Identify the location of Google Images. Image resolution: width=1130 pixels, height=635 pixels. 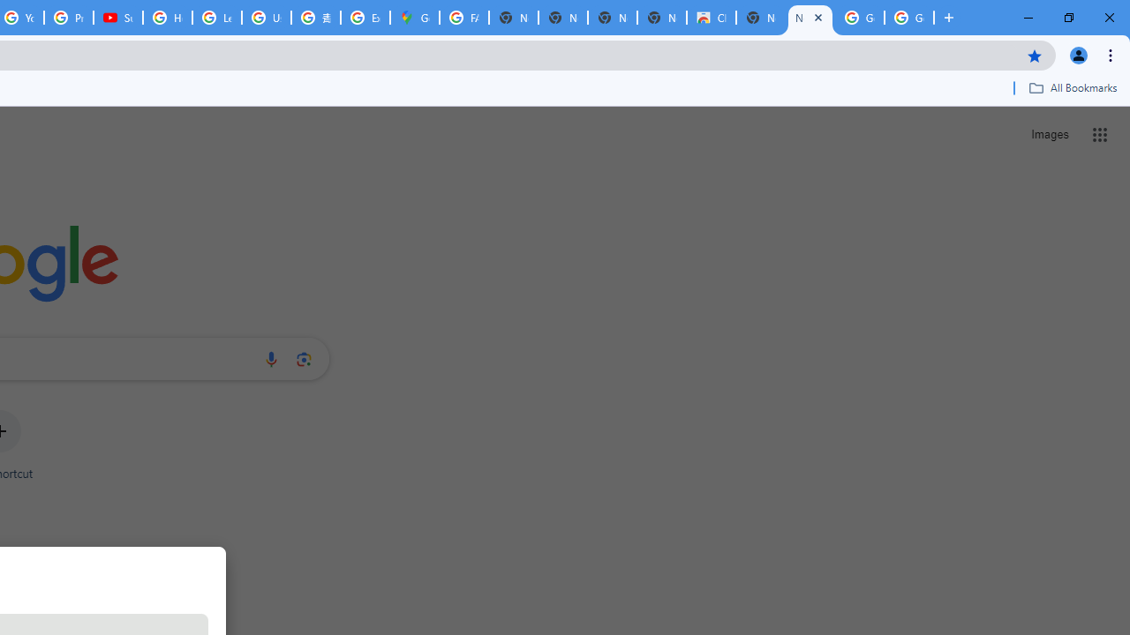
(860, 18).